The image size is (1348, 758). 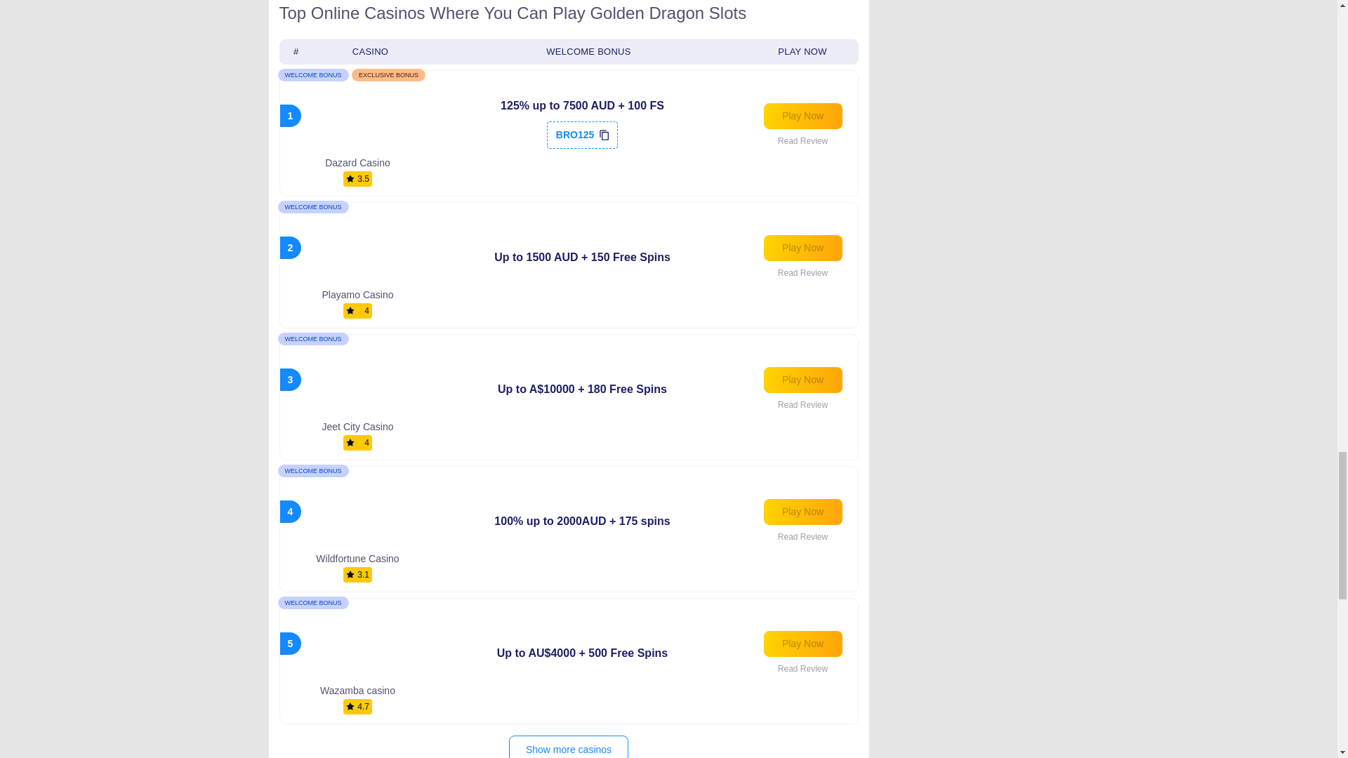 What do you see at coordinates (803, 115) in the screenshot?
I see `Play at Dazard Casino` at bounding box center [803, 115].